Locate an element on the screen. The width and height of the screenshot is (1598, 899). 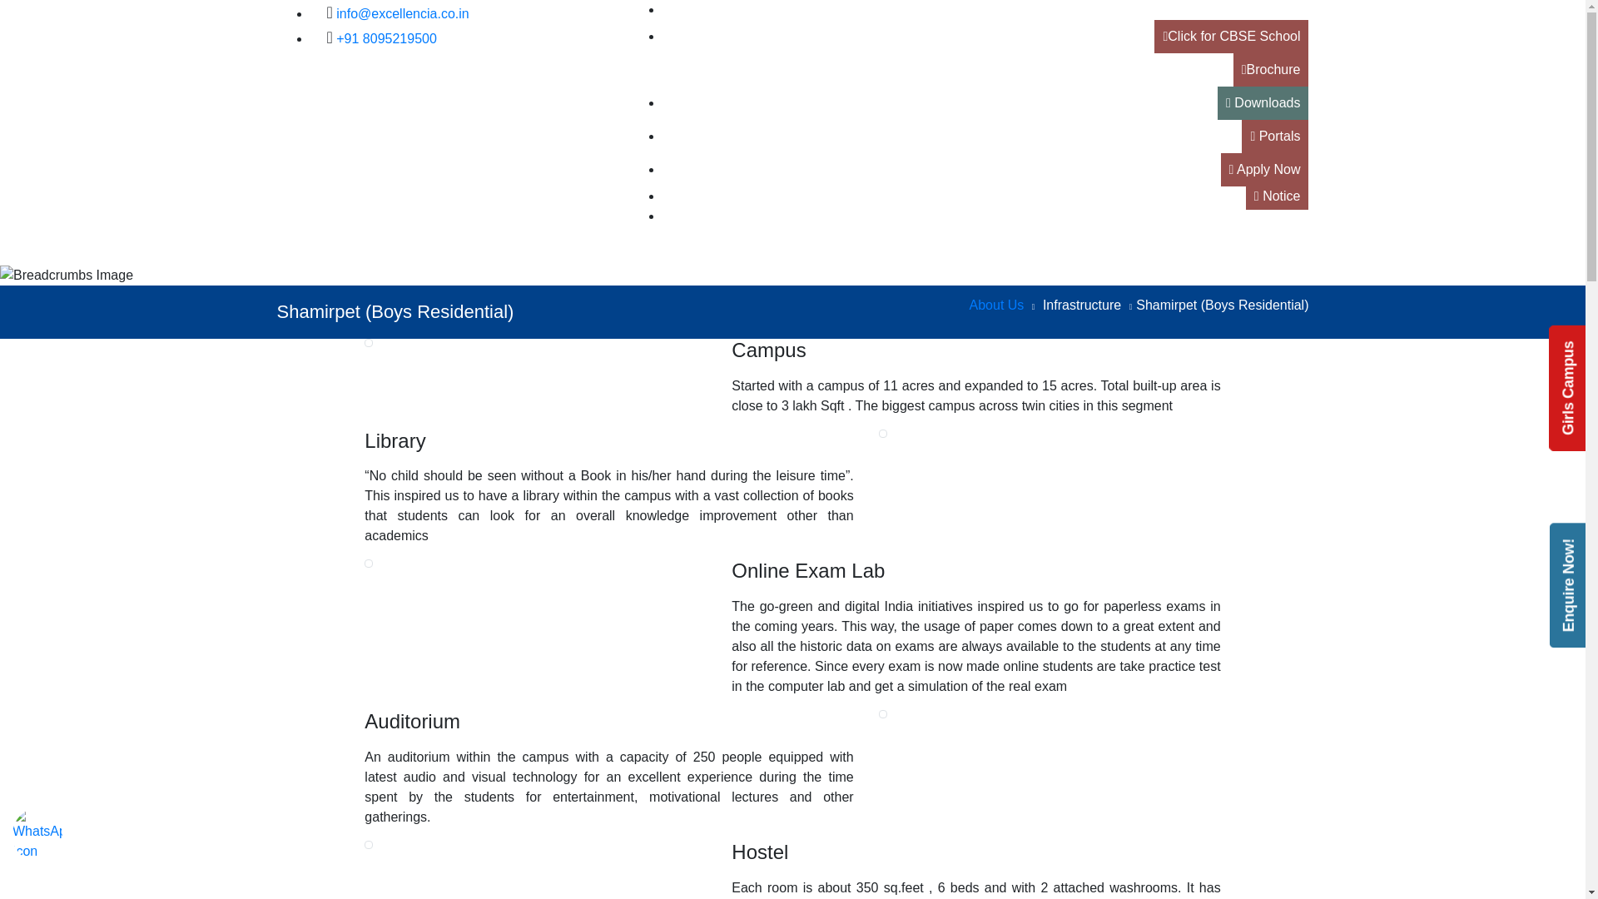
Blog is located at coordinates (1291, 10).